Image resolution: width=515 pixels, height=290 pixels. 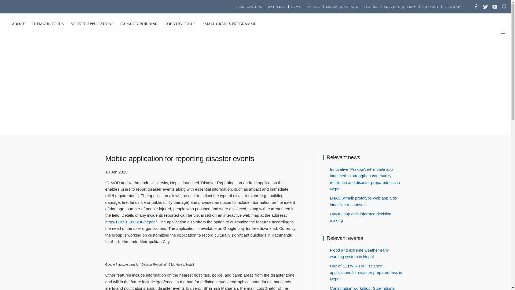 What do you see at coordinates (314, 7) in the screenshot?
I see `EVENTS` at bounding box center [314, 7].